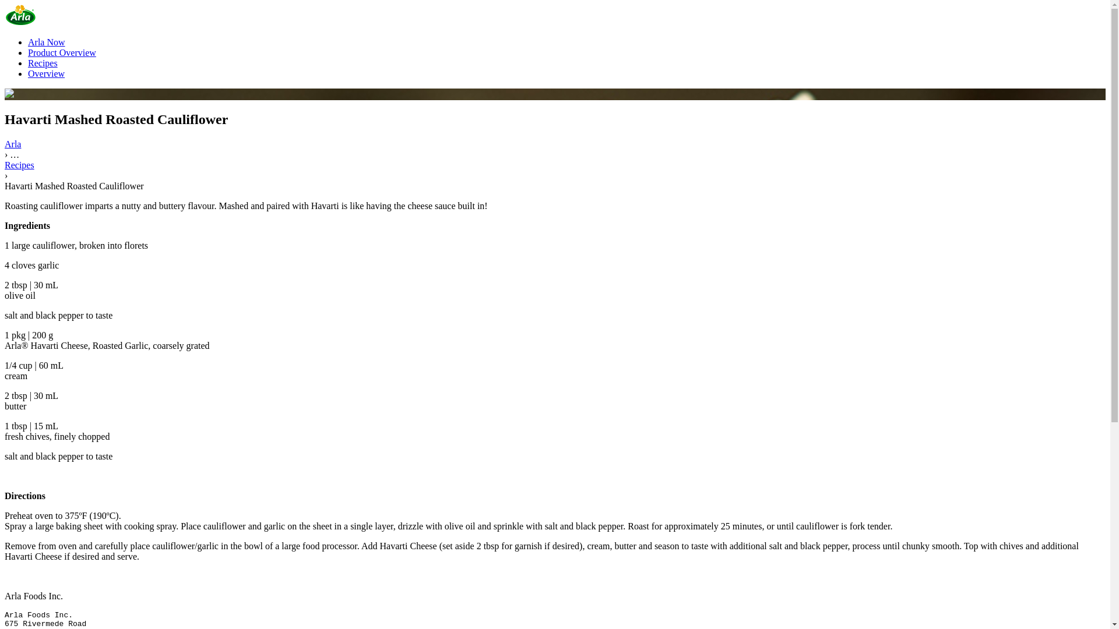 The height and width of the screenshot is (629, 1119). I want to click on Arla, so click(13, 144).